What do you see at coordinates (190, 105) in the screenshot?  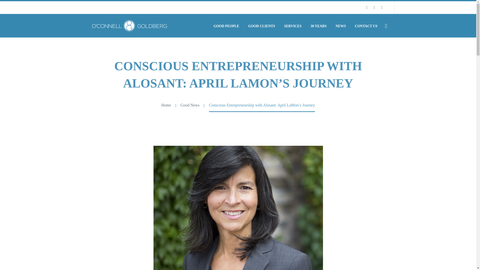 I see `Good News` at bounding box center [190, 105].